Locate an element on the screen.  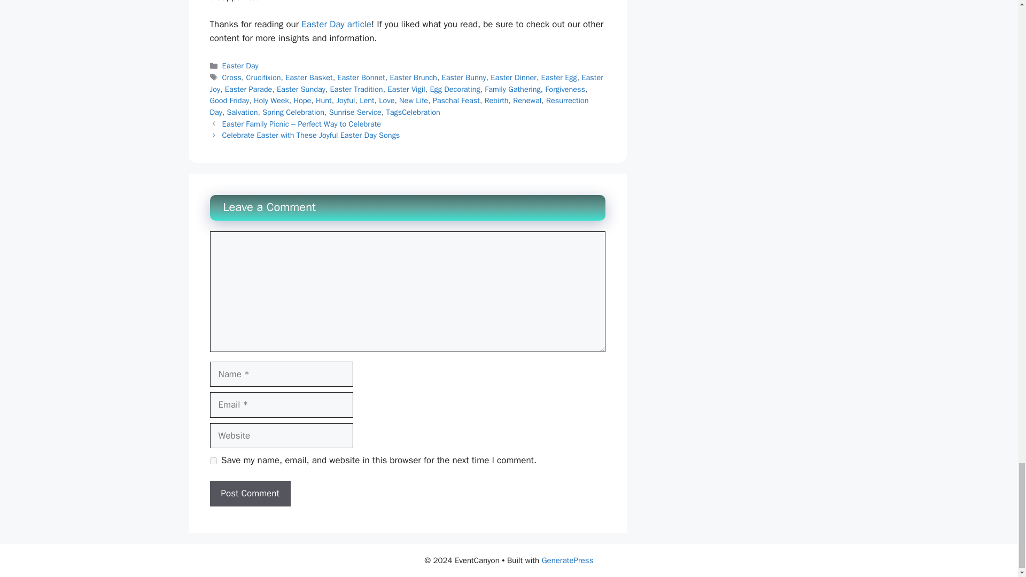
Easter Basket is located at coordinates (309, 77).